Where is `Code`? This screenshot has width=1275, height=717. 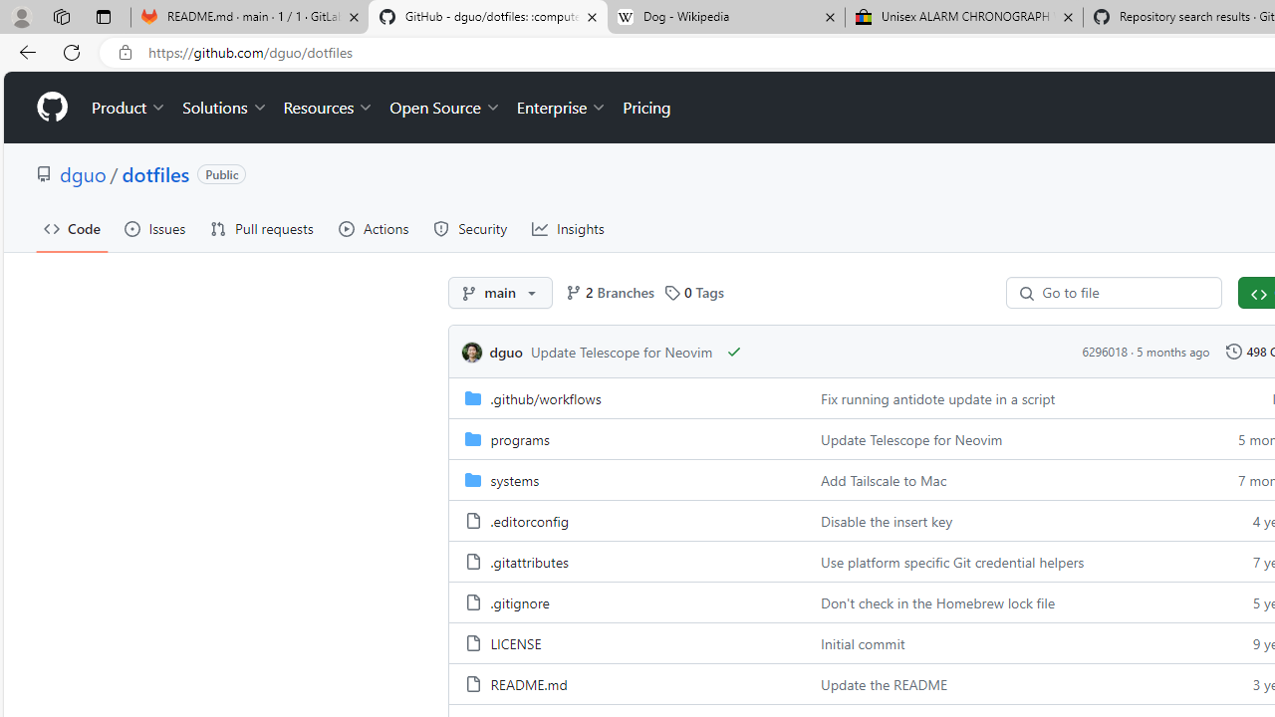
Code is located at coordinates (72, 229).